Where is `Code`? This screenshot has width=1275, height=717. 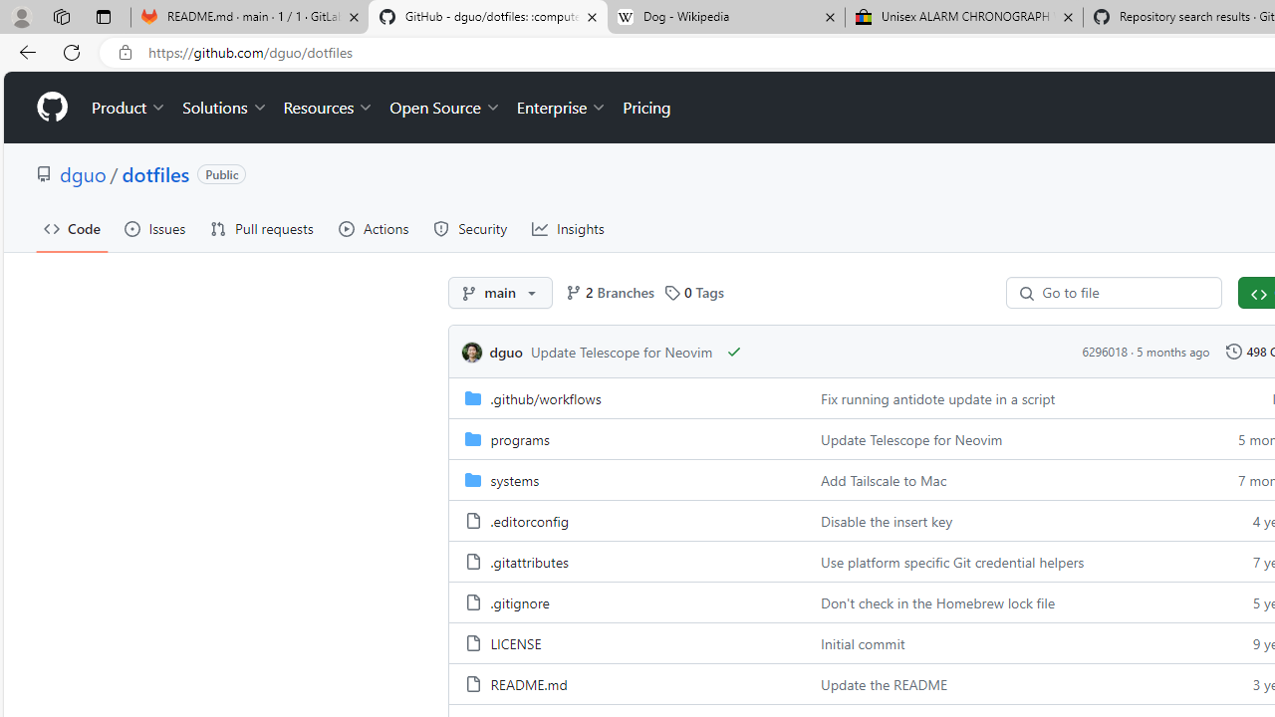
Code is located at coordinates (72, 229).